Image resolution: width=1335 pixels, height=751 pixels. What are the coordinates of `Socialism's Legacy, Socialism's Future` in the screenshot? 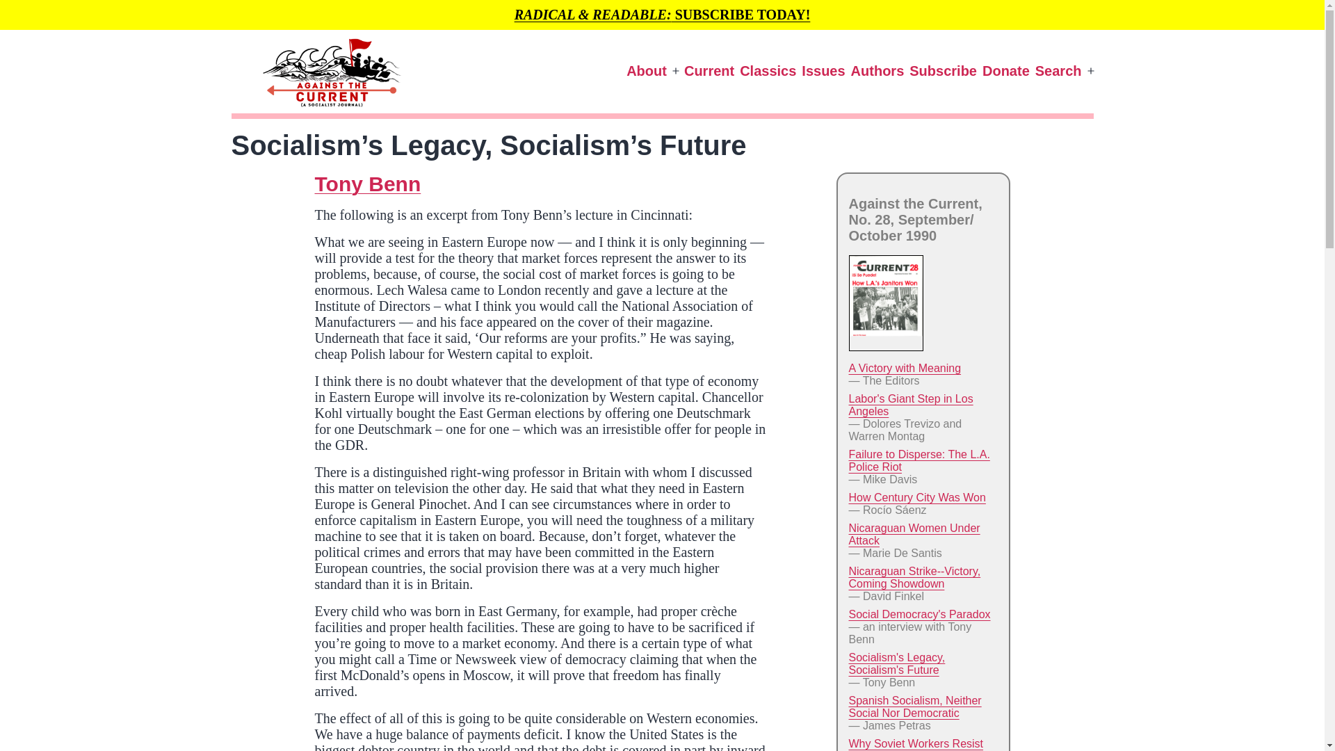 It's located at (896, 663).